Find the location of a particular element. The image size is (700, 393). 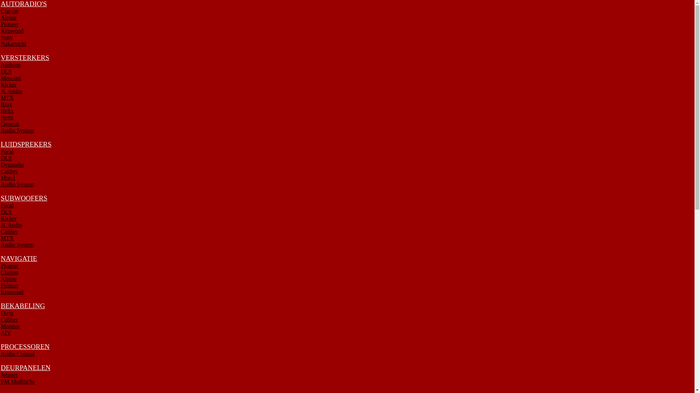

AIV is located at coordinates (6, 333).